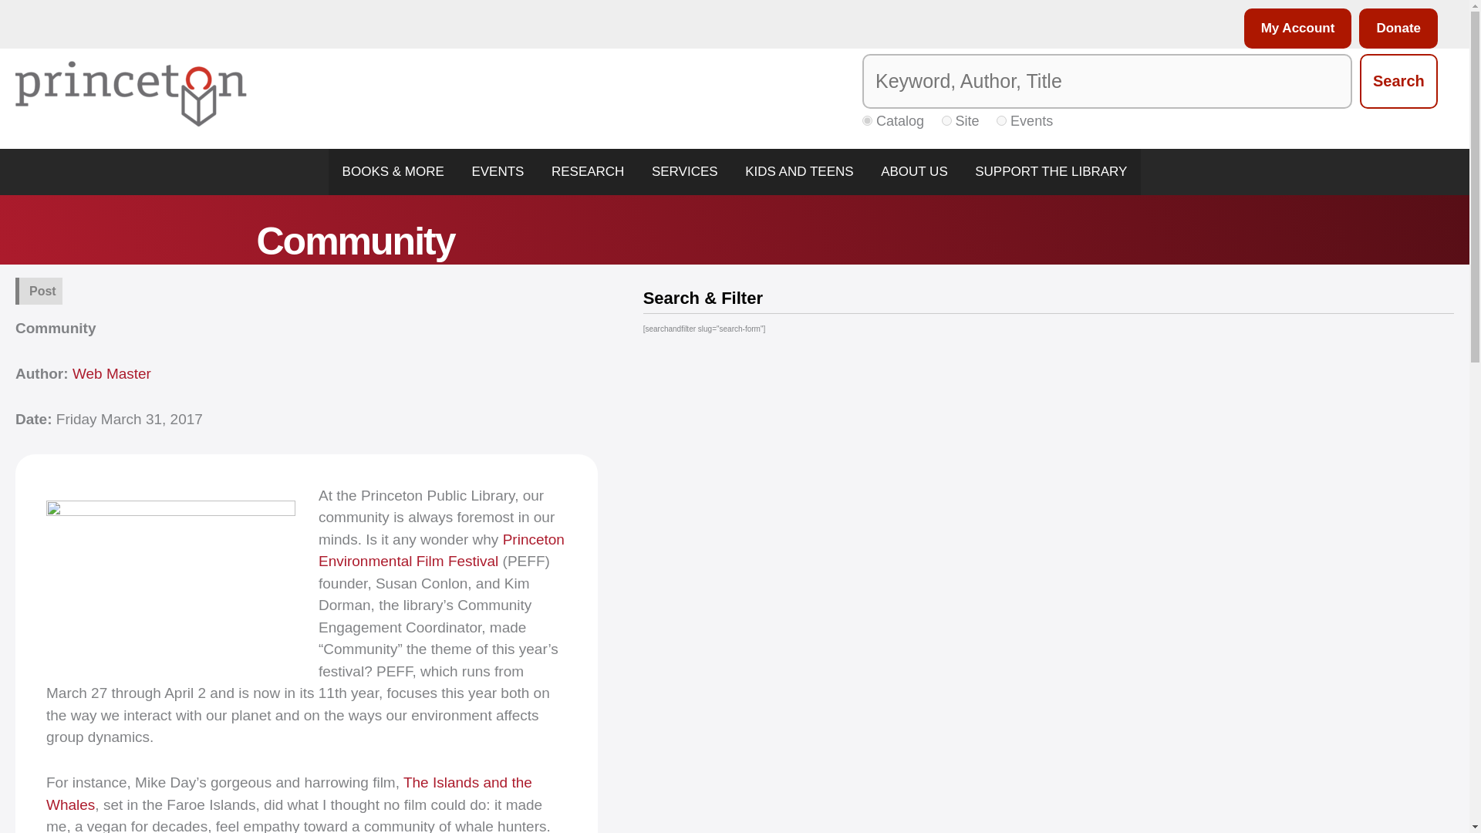 The image size is (1481, 833). Describe the element at coordinates (947, 120) in the screenshot. I see `site` at that location.